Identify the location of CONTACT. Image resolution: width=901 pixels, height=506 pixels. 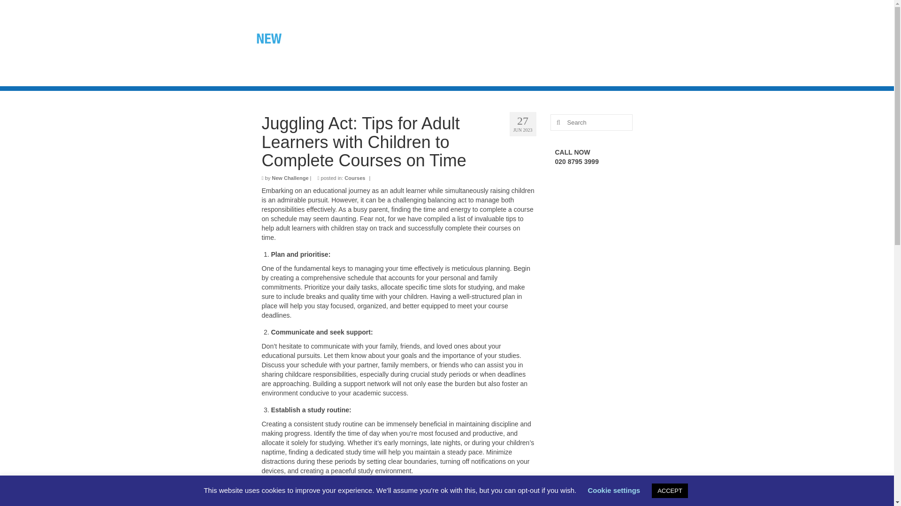
(444, 56).